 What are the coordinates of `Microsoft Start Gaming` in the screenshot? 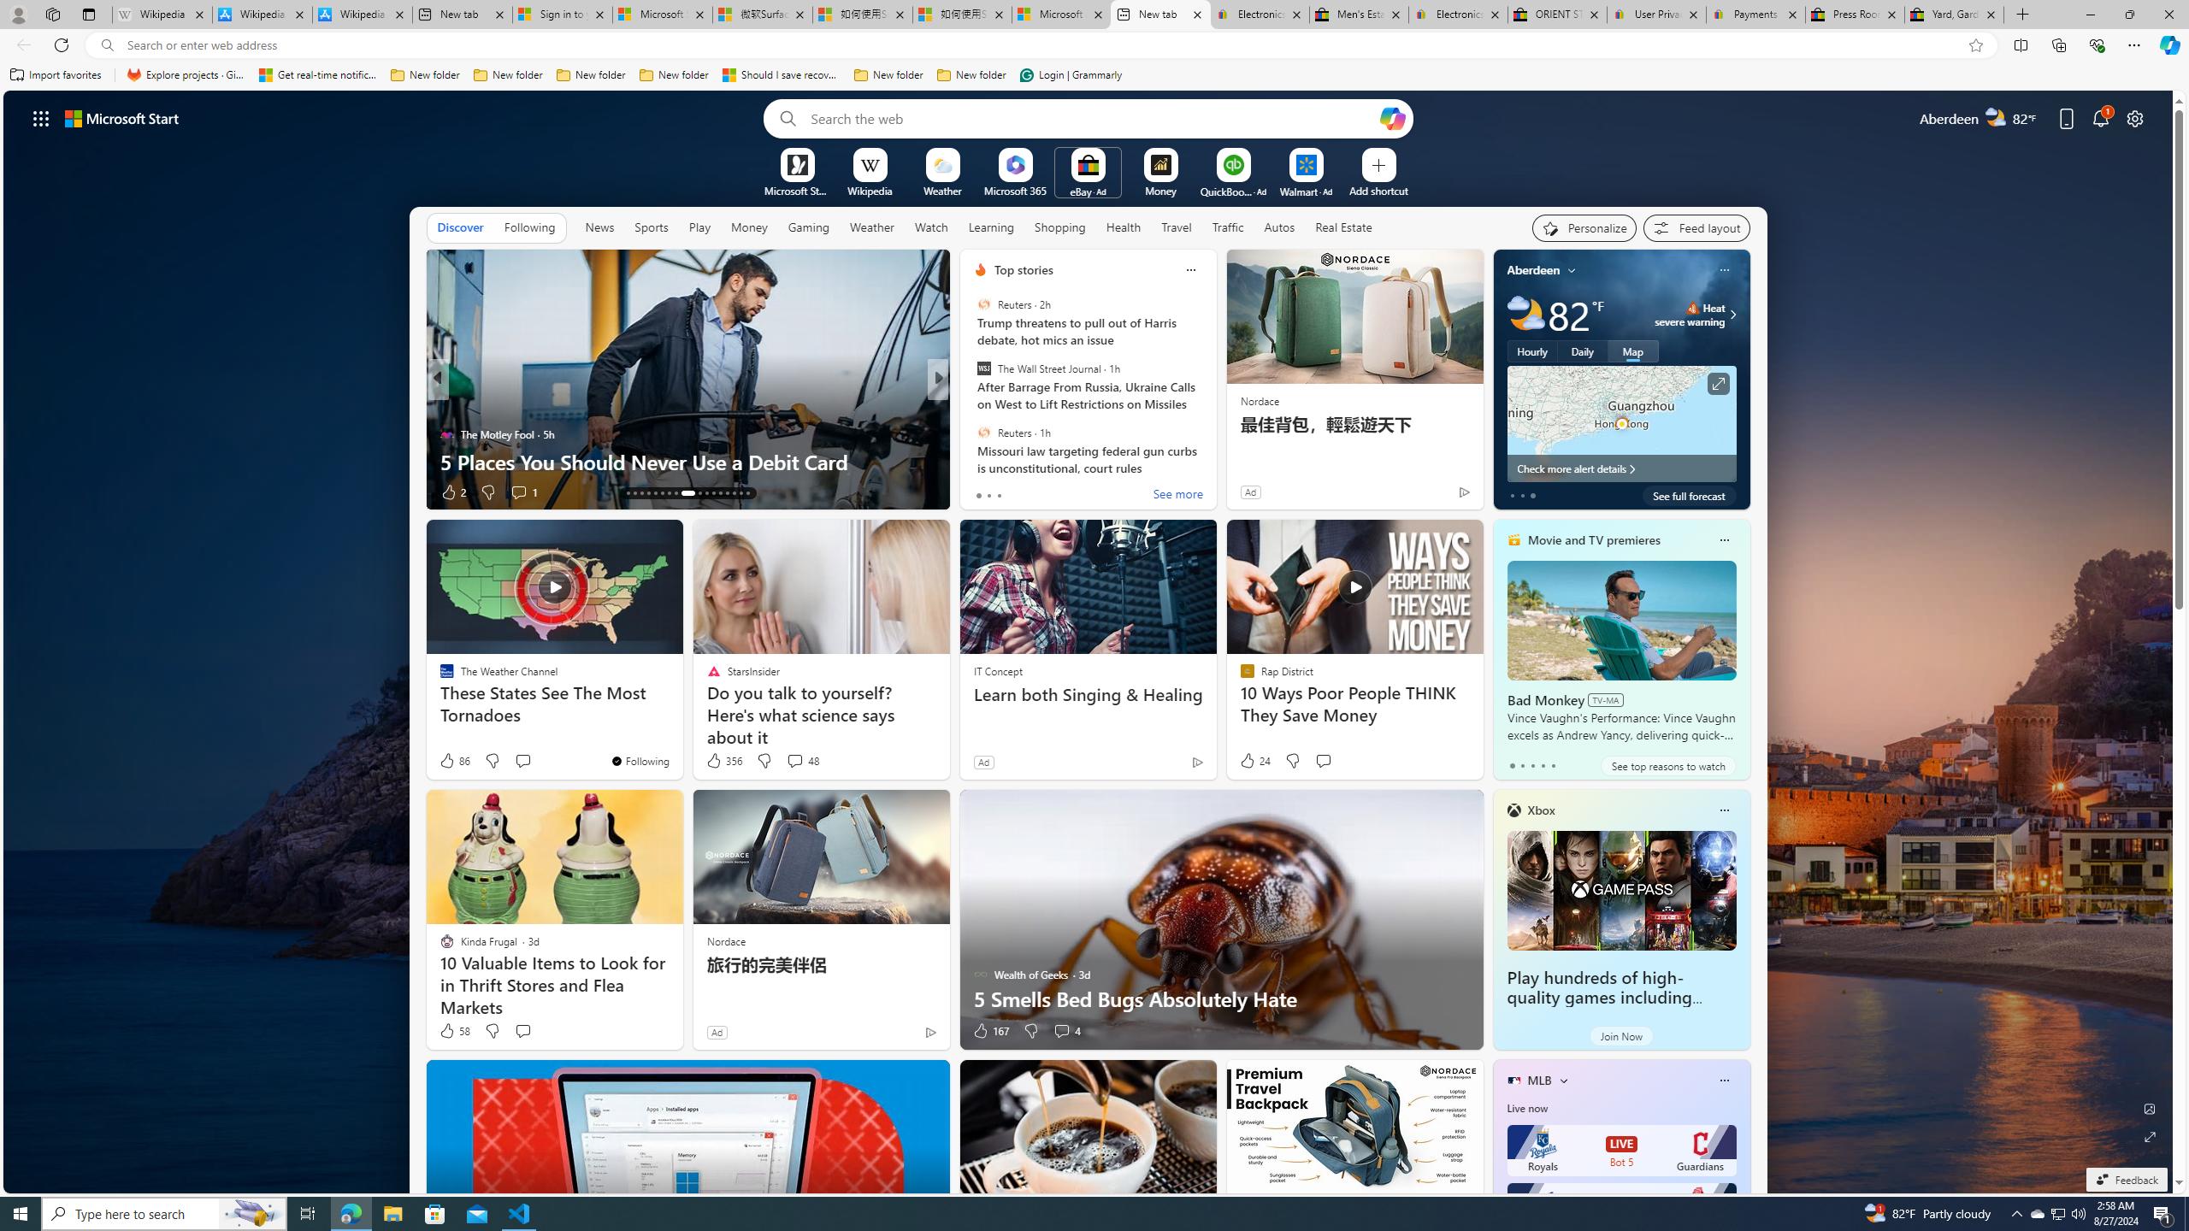 It's located at (797, 190).